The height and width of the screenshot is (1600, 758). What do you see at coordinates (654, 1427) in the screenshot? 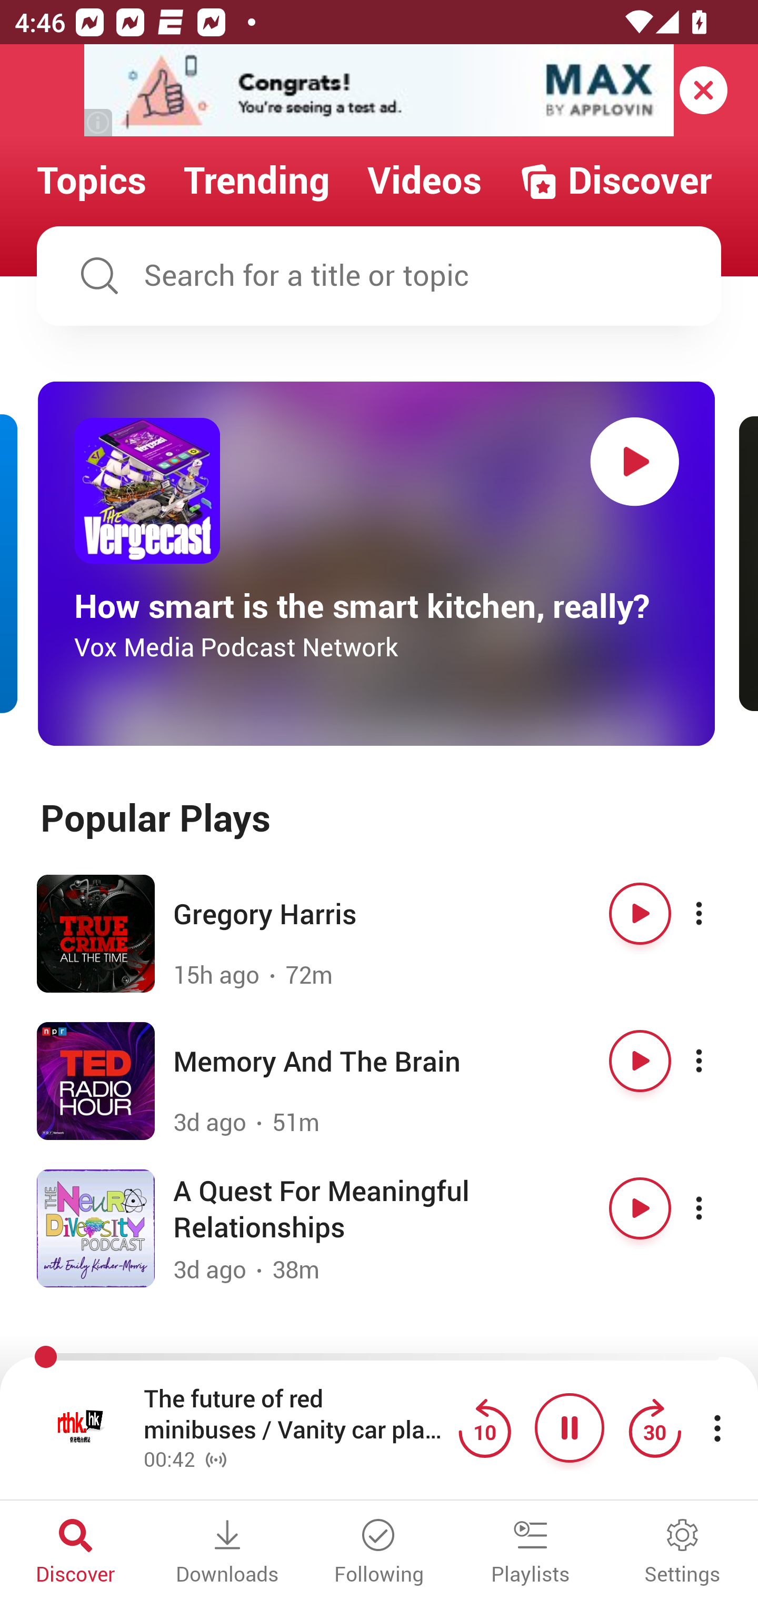
I see `Jump forward` at bounding box center [654, 1427].